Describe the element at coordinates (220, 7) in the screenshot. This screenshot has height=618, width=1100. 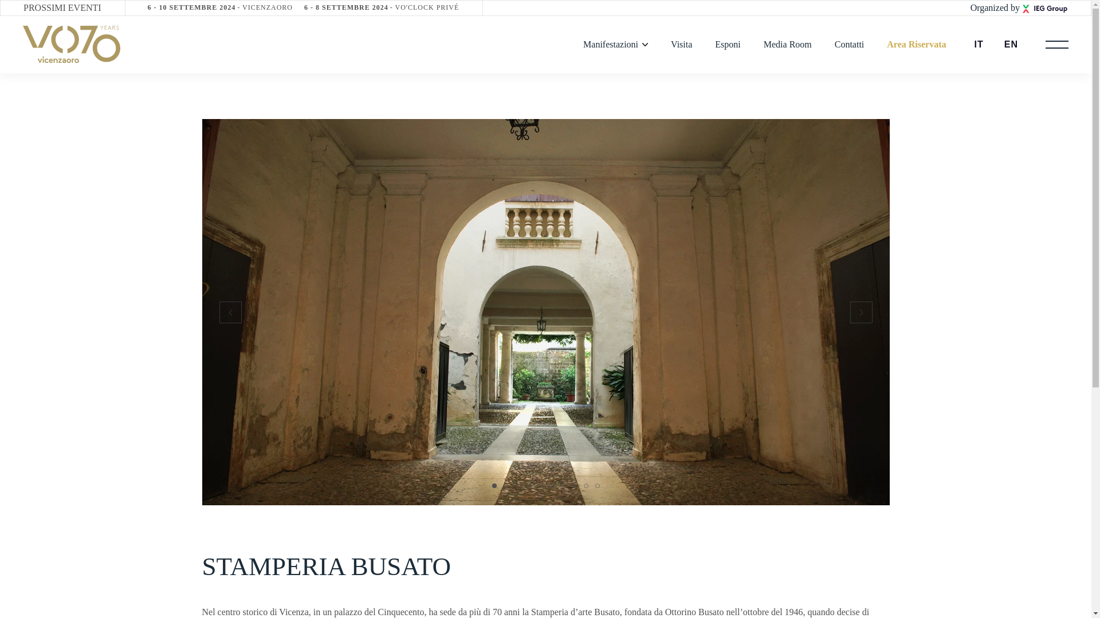
I see `Area Riservata` at that location.